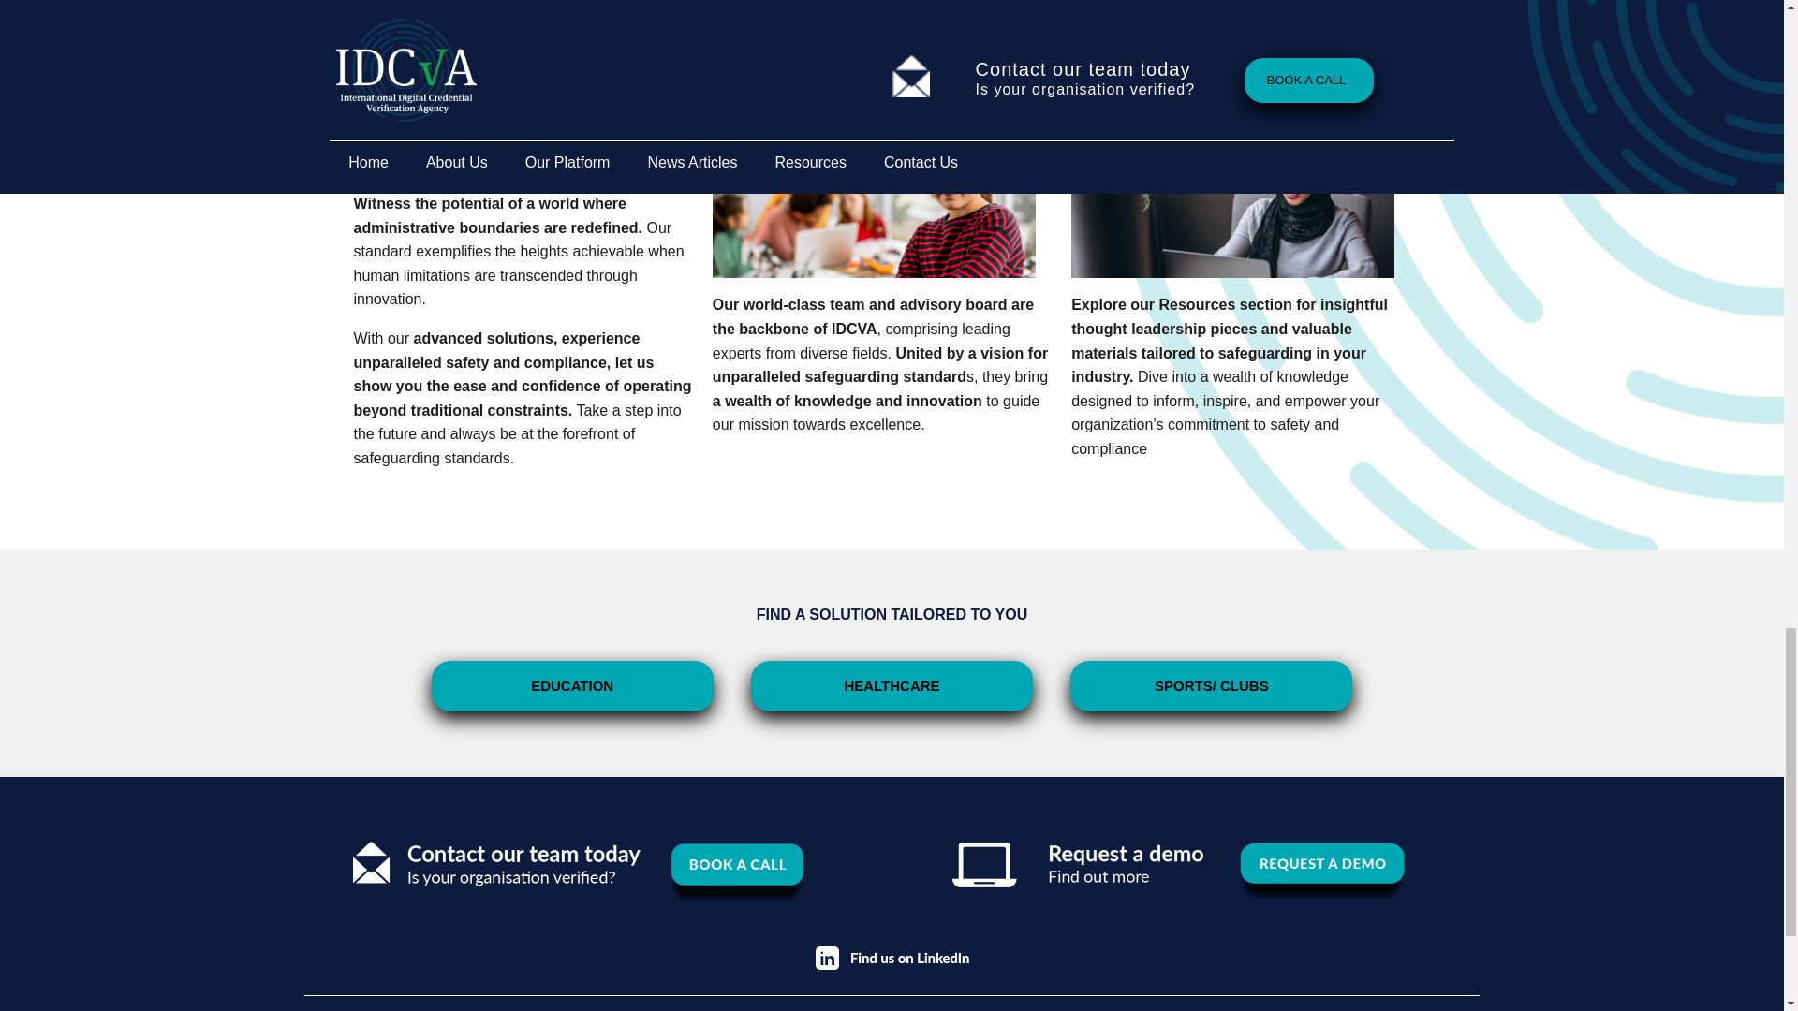 This screenshot has width=1798, height=1011. Describe the element at coordinates (892, 686) in the screenshot. I see `HEALTHCARE` at that location.